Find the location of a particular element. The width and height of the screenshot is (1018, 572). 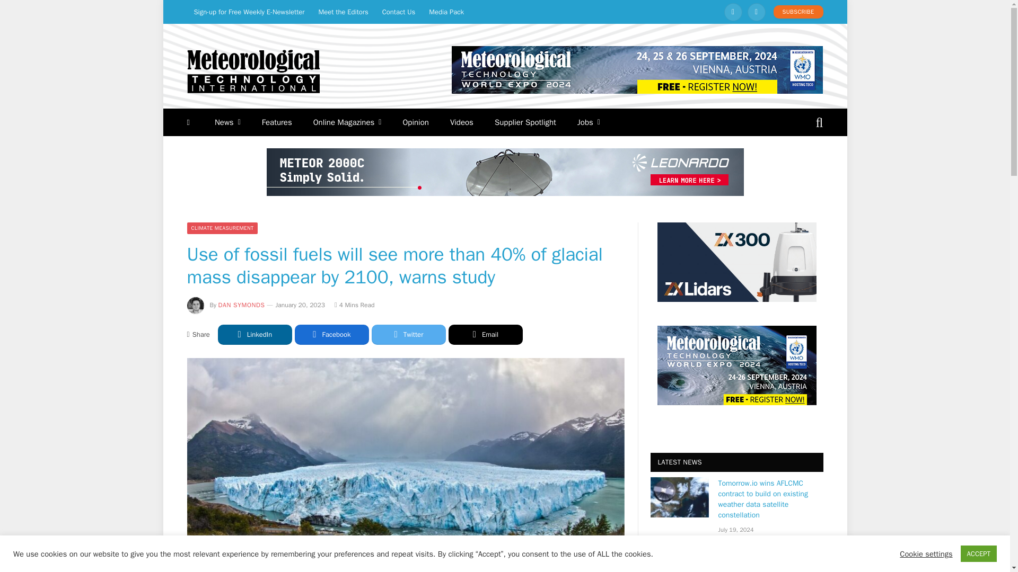

Share on LinkedIn is located at coordinates (254, 335).